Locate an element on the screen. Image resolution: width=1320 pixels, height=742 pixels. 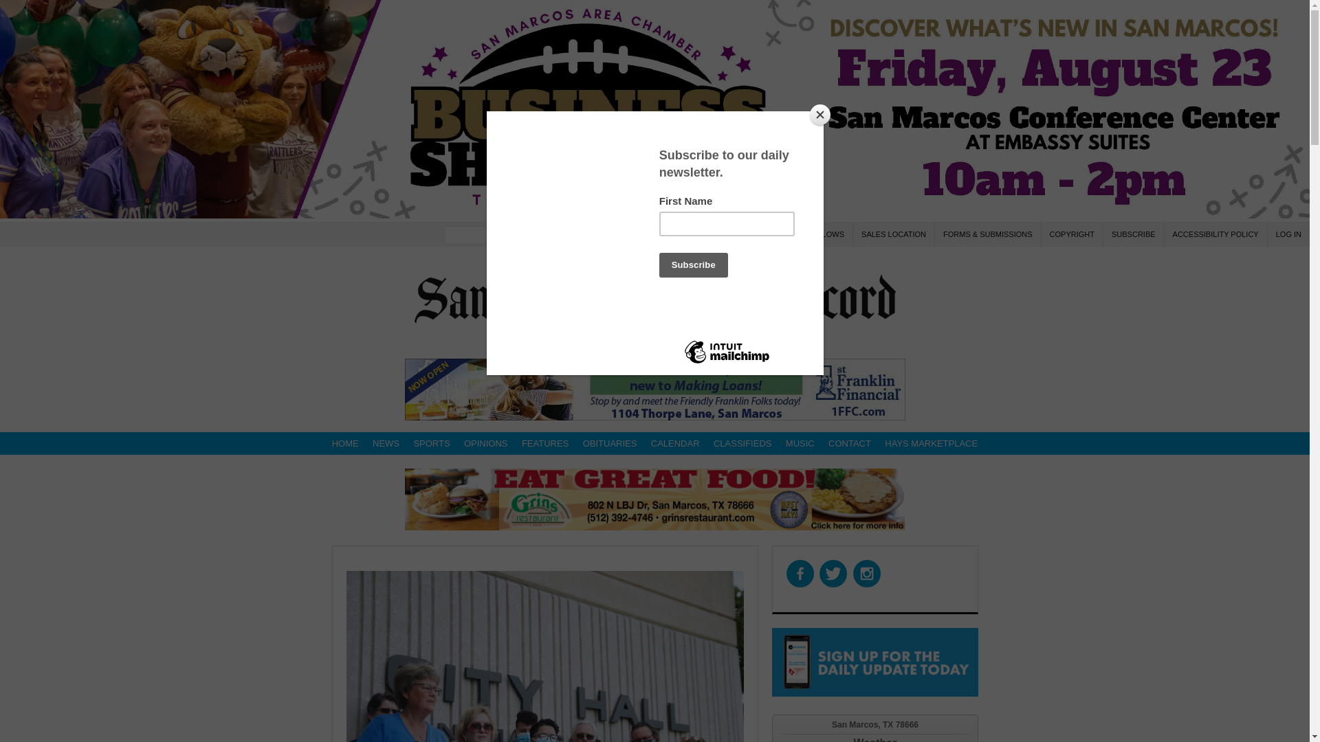
News is located at coordinates (386, 443).